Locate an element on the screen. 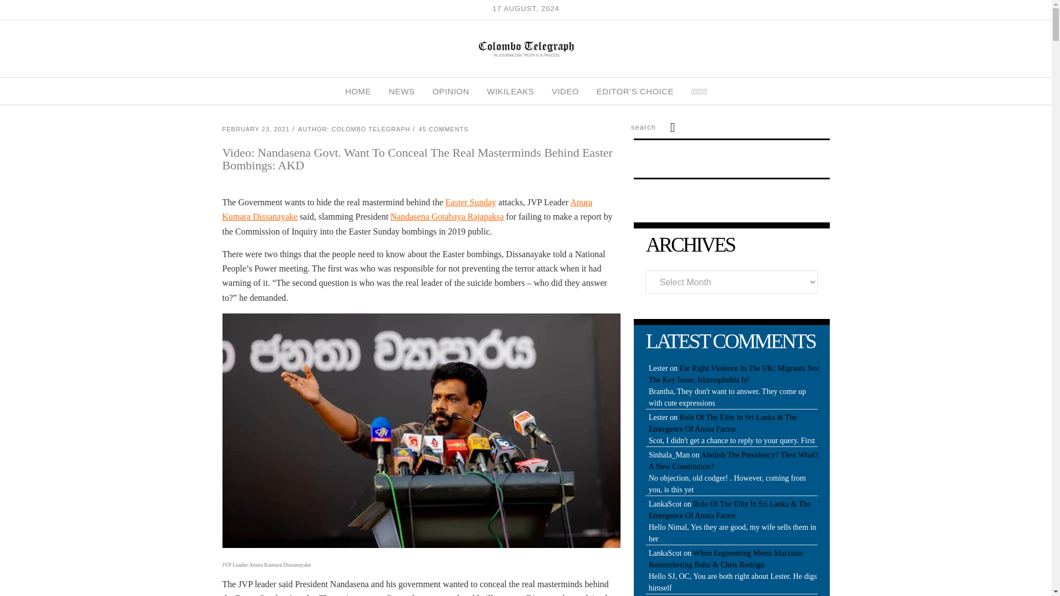 The image size is (1060, 596). Anura Kumara Dissanayake is located at coordinates (406, 209).